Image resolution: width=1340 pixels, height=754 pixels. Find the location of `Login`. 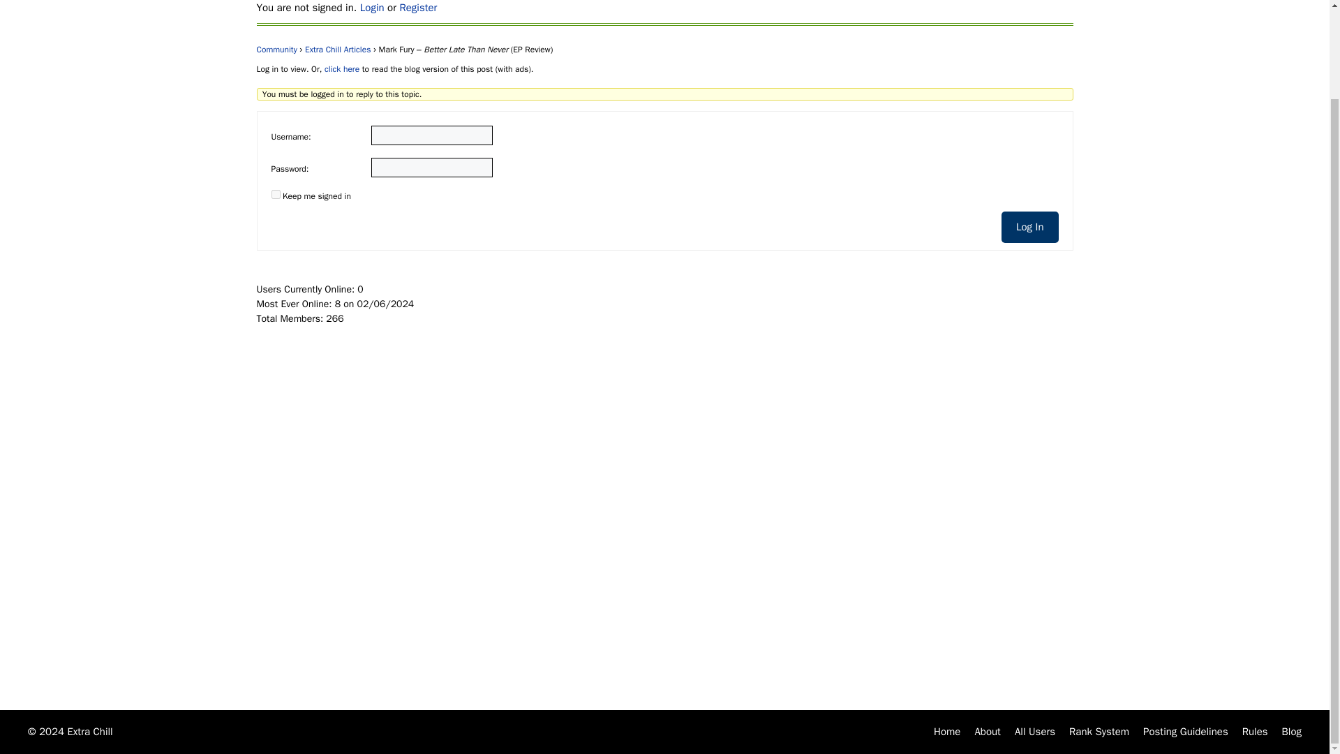

Login is located at coordinates (373, 8).